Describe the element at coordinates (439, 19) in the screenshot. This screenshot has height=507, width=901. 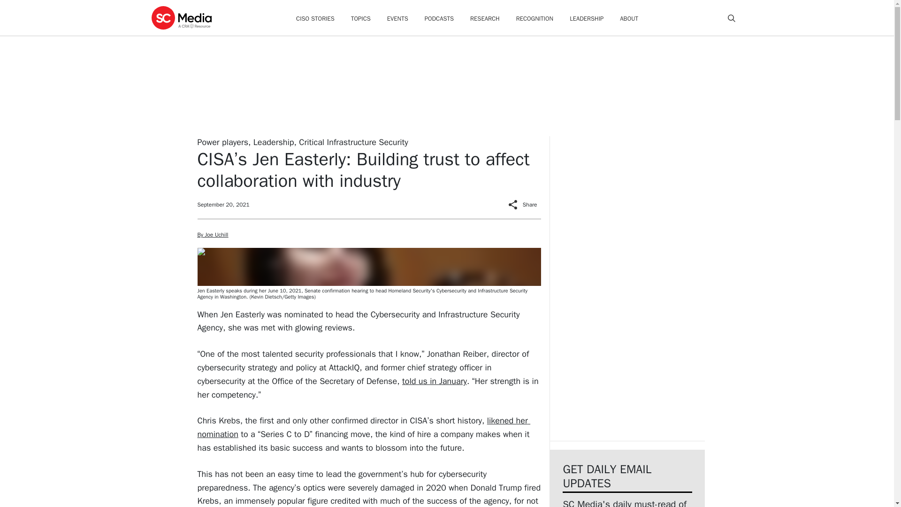
I see `PODCASTS` at that location.